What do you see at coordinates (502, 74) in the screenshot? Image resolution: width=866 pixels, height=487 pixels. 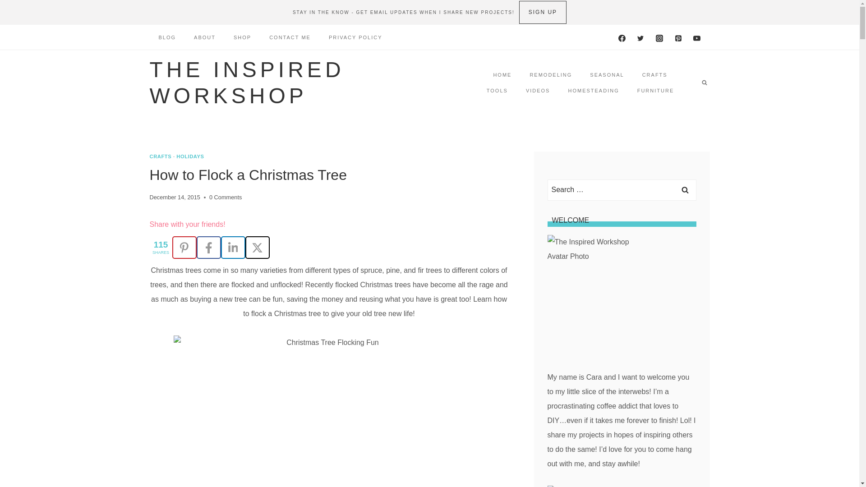 I see `HOME` at bounding box center [502, 74].